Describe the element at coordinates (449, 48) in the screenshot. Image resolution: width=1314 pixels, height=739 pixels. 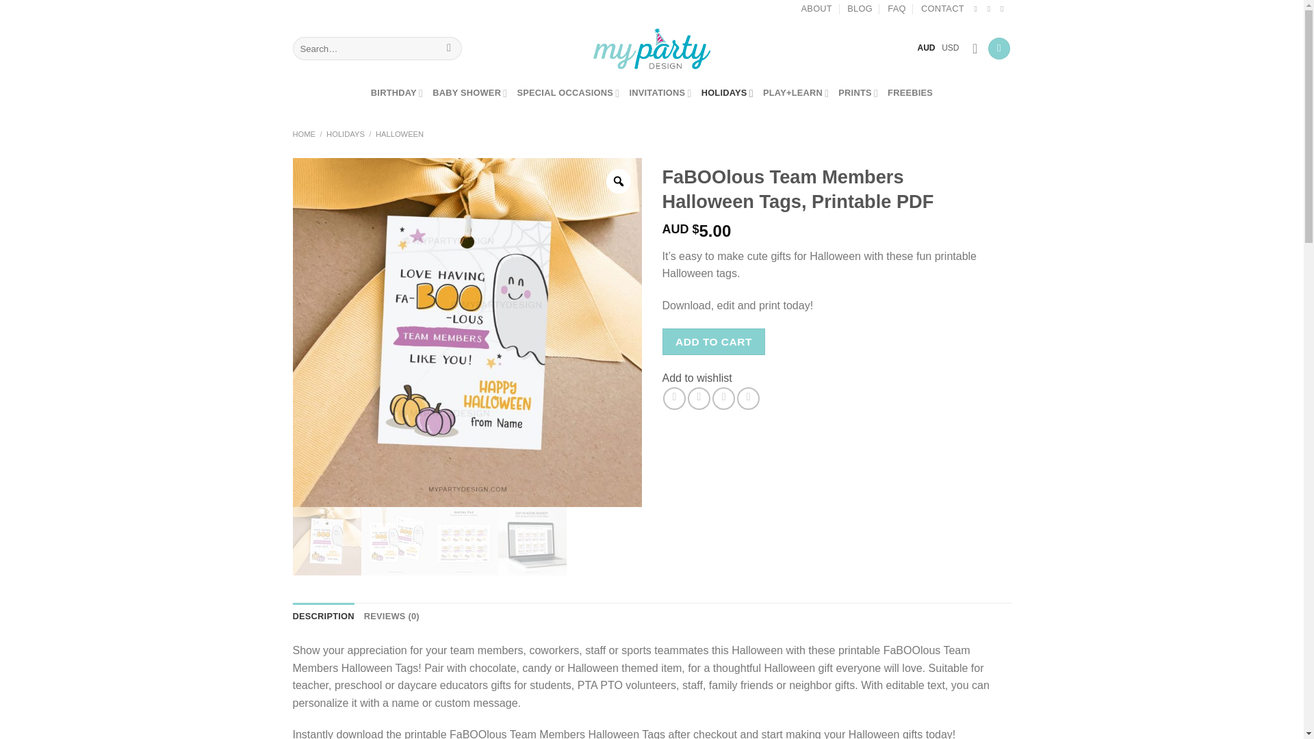
I see `Search` at that location.